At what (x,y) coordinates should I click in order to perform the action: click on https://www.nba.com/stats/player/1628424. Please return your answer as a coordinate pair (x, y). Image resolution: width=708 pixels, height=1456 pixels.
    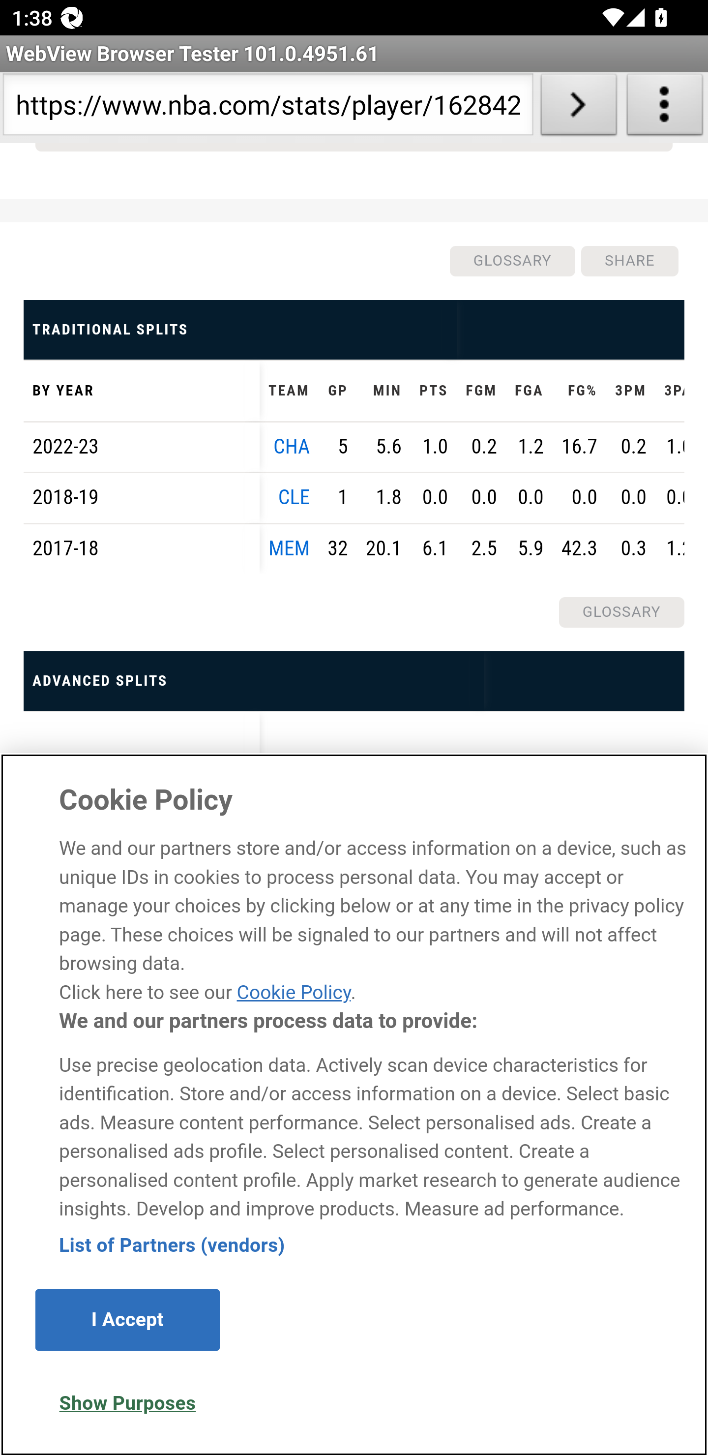
    Looking at the image, I should click on (268, 108).